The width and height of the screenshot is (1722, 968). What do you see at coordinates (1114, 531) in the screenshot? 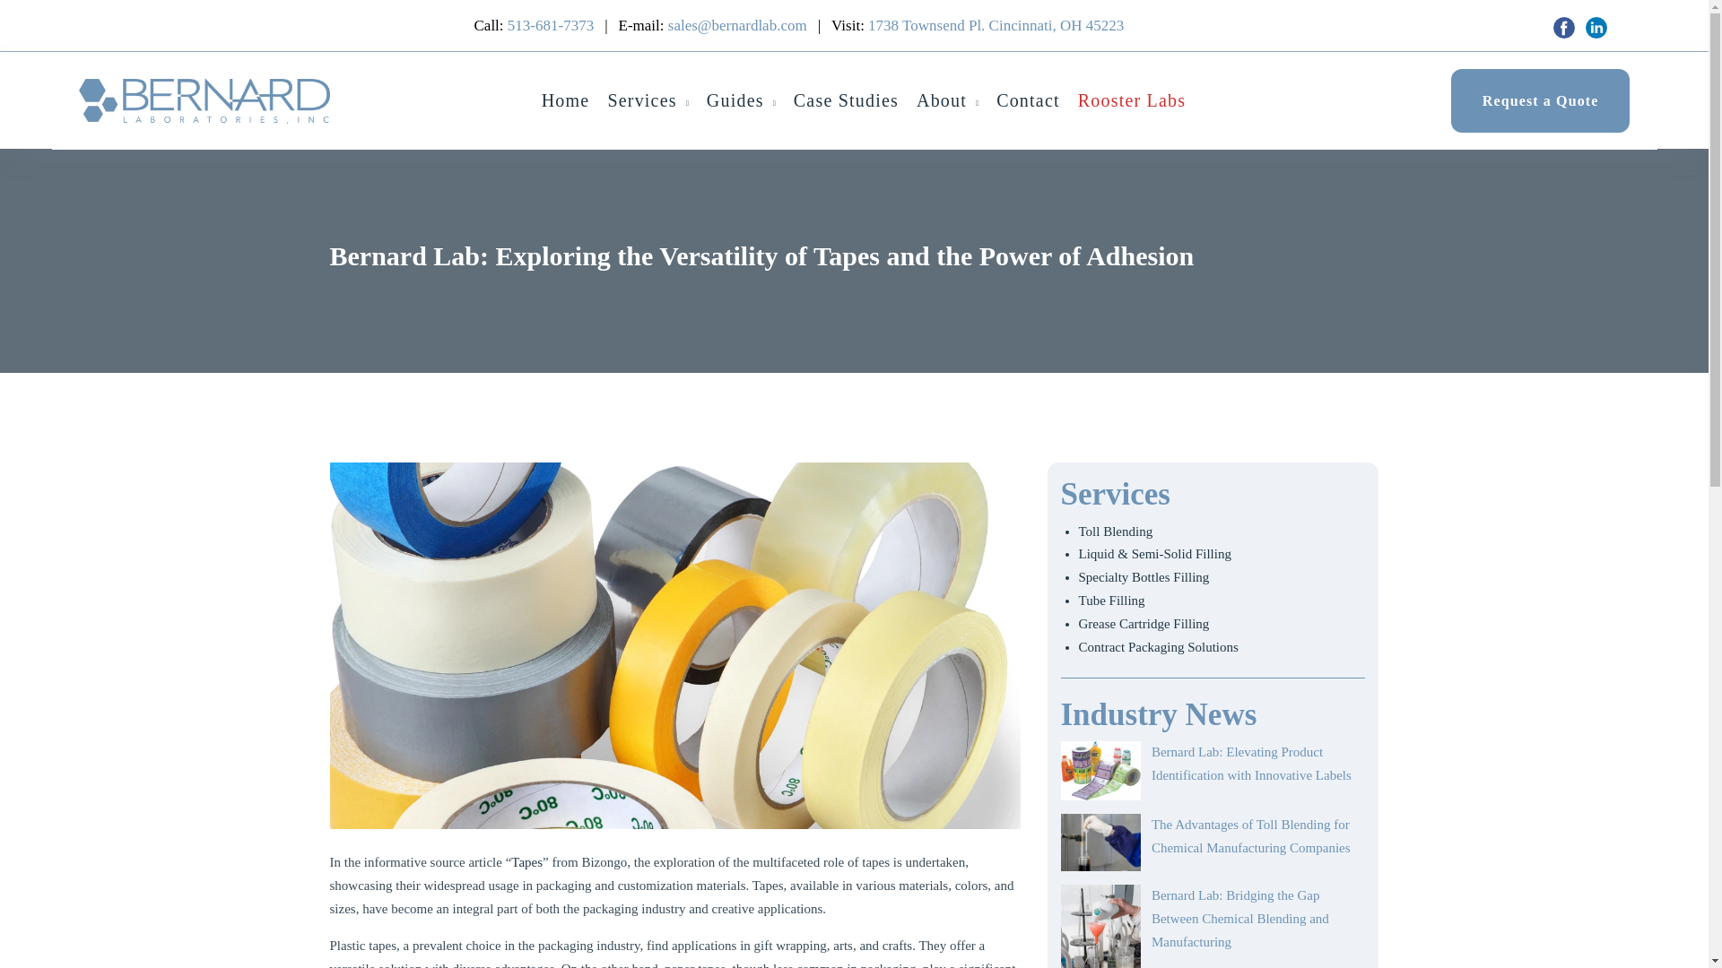
I see `Toll Blending` at bounding box center [1114, 531].